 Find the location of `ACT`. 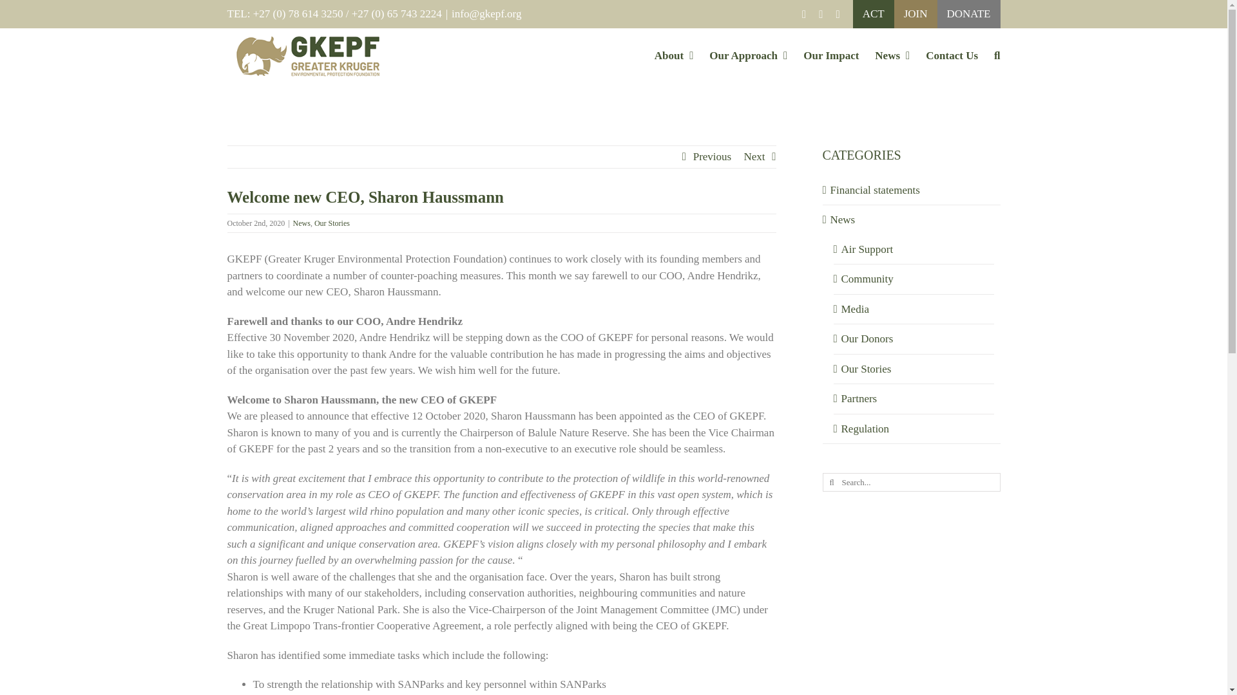

ACT is located at coordinates (874, 14).